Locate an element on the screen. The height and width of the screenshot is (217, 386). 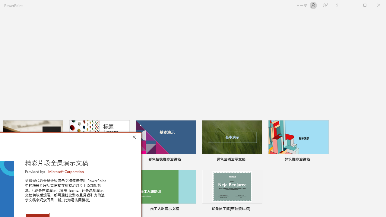
Maximize is located at coordinates (373, 5).